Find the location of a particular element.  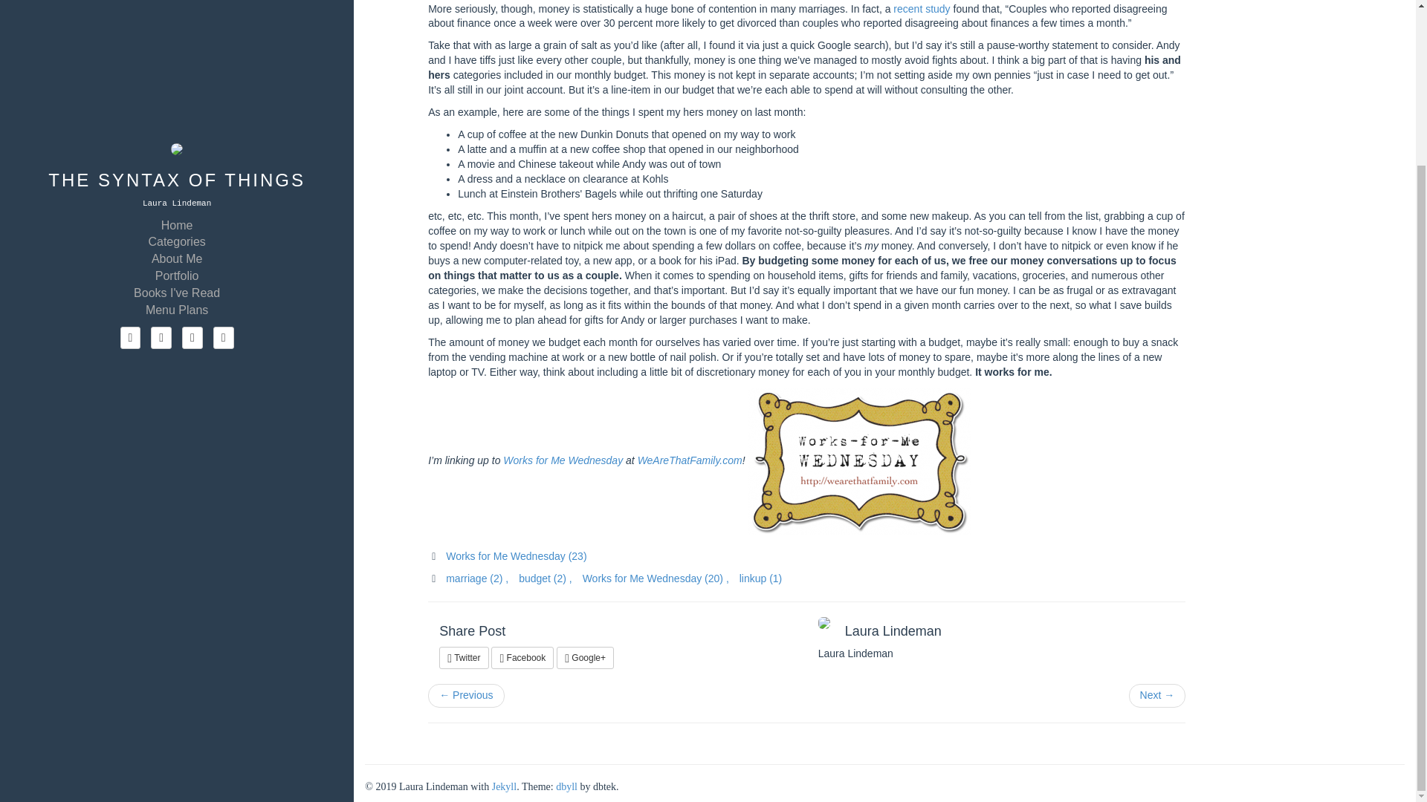

Home is located at coordinates (177, 25).